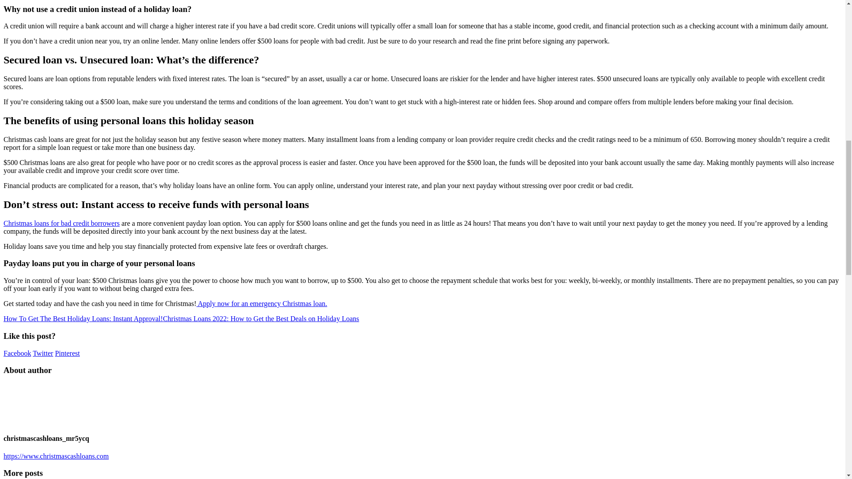 The image size is (852, 479). What do you see at coordinates (61, 223) in the screenshot?
I see `Christmas loans for bad credit borrowers` at bounding box center [61, 223].